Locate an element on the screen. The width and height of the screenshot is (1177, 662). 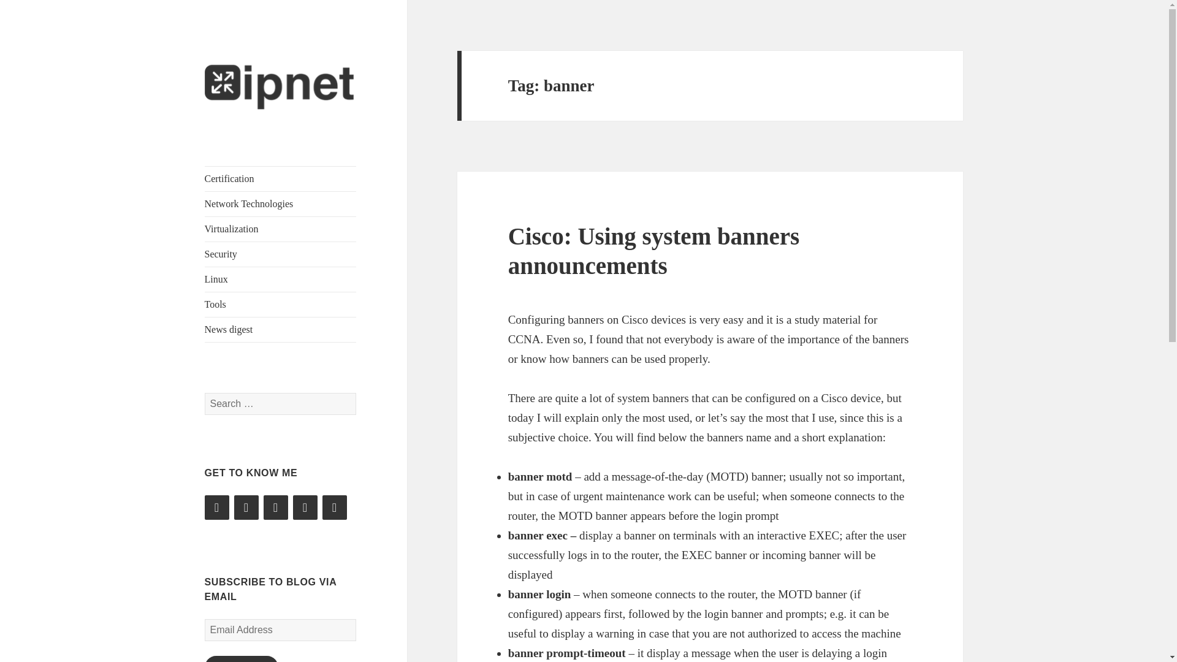
Tools is located at coordinates (281, 305).